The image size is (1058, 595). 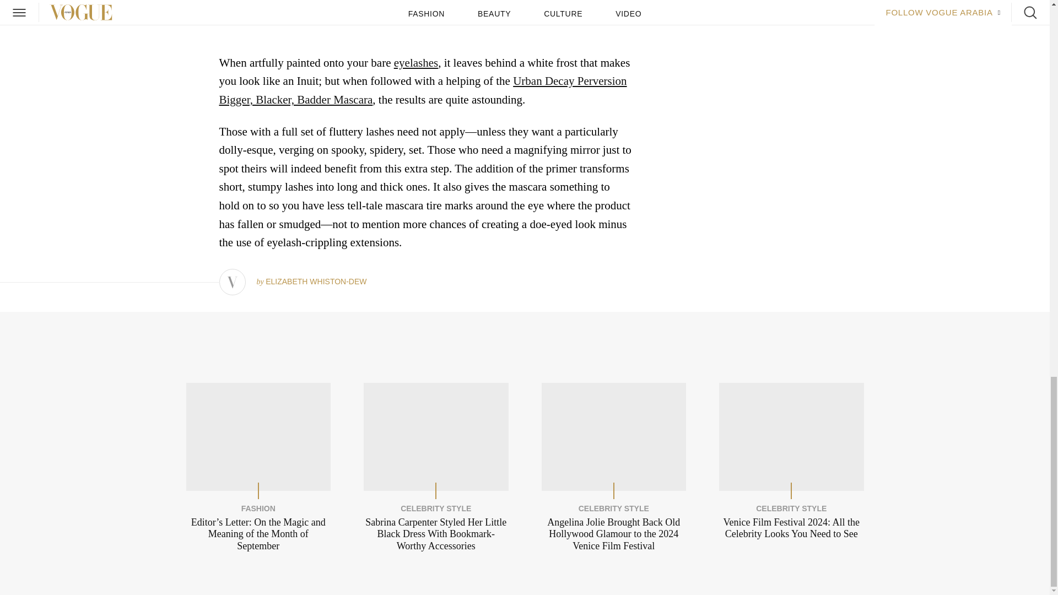 What do you see at coordinates (315, 282) in the screenshot?
I see `ELIZABETH WHISTON-DEW` at bounding box center [315, 282].